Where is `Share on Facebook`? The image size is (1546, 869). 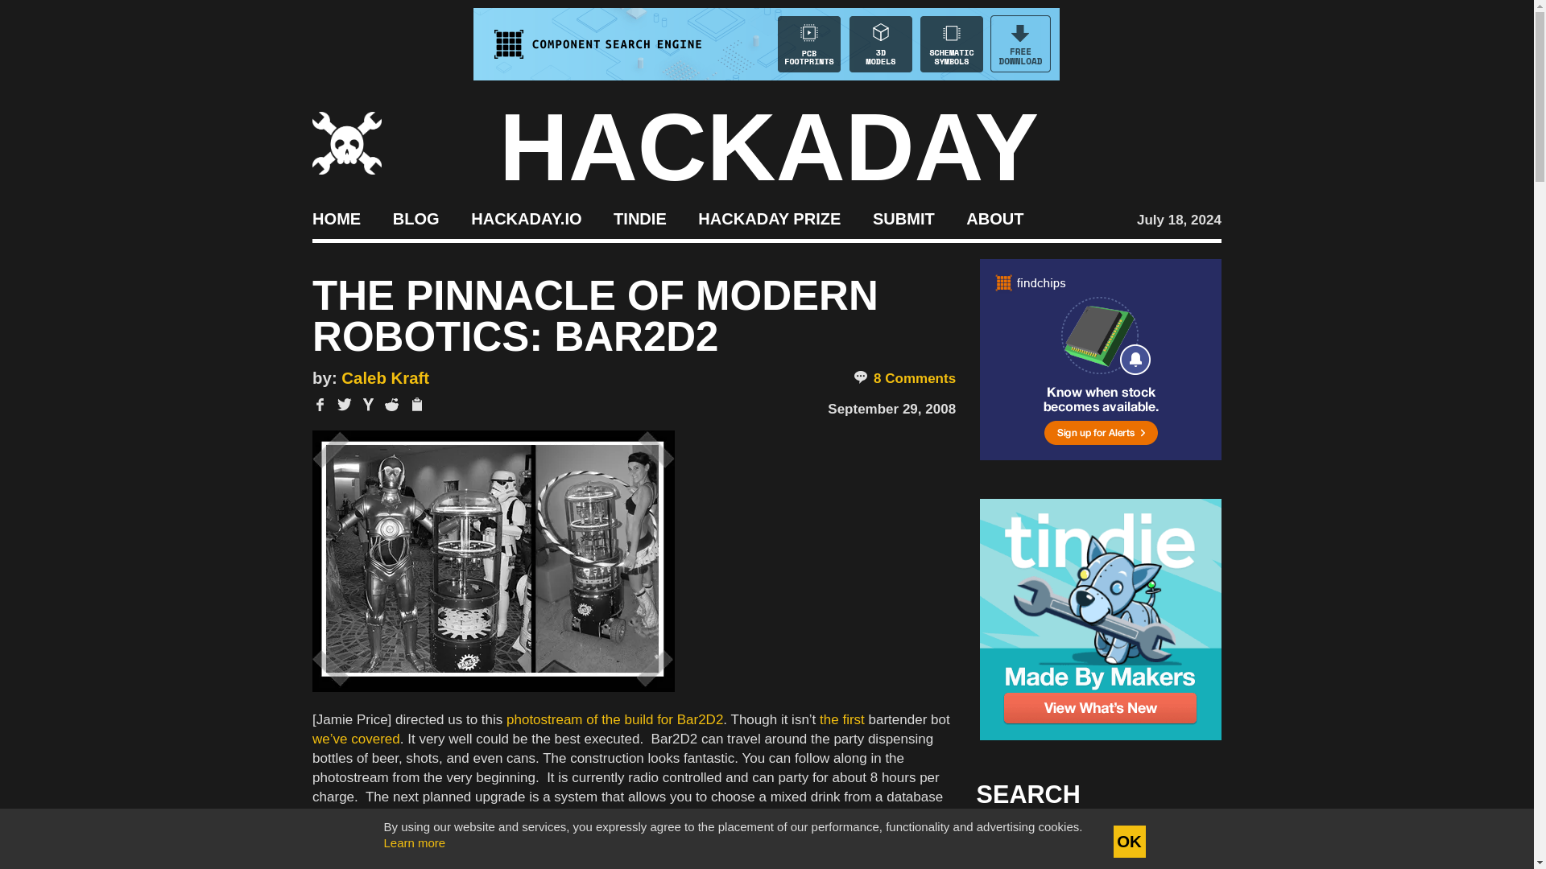
Share on Facebook is located at coordinates (320, 405).